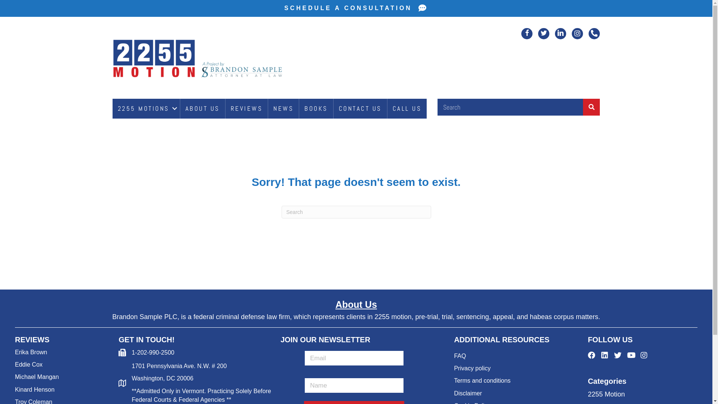 This screenshot has height=404, width=718. I want to click on REVIEWS, so click(246, 108).